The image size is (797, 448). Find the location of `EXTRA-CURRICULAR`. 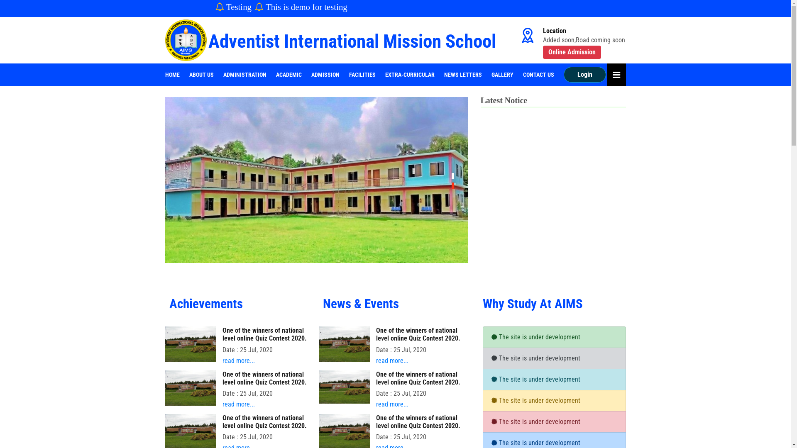

EXTRA-CURRICULAR is located at coordinates (410, 75).